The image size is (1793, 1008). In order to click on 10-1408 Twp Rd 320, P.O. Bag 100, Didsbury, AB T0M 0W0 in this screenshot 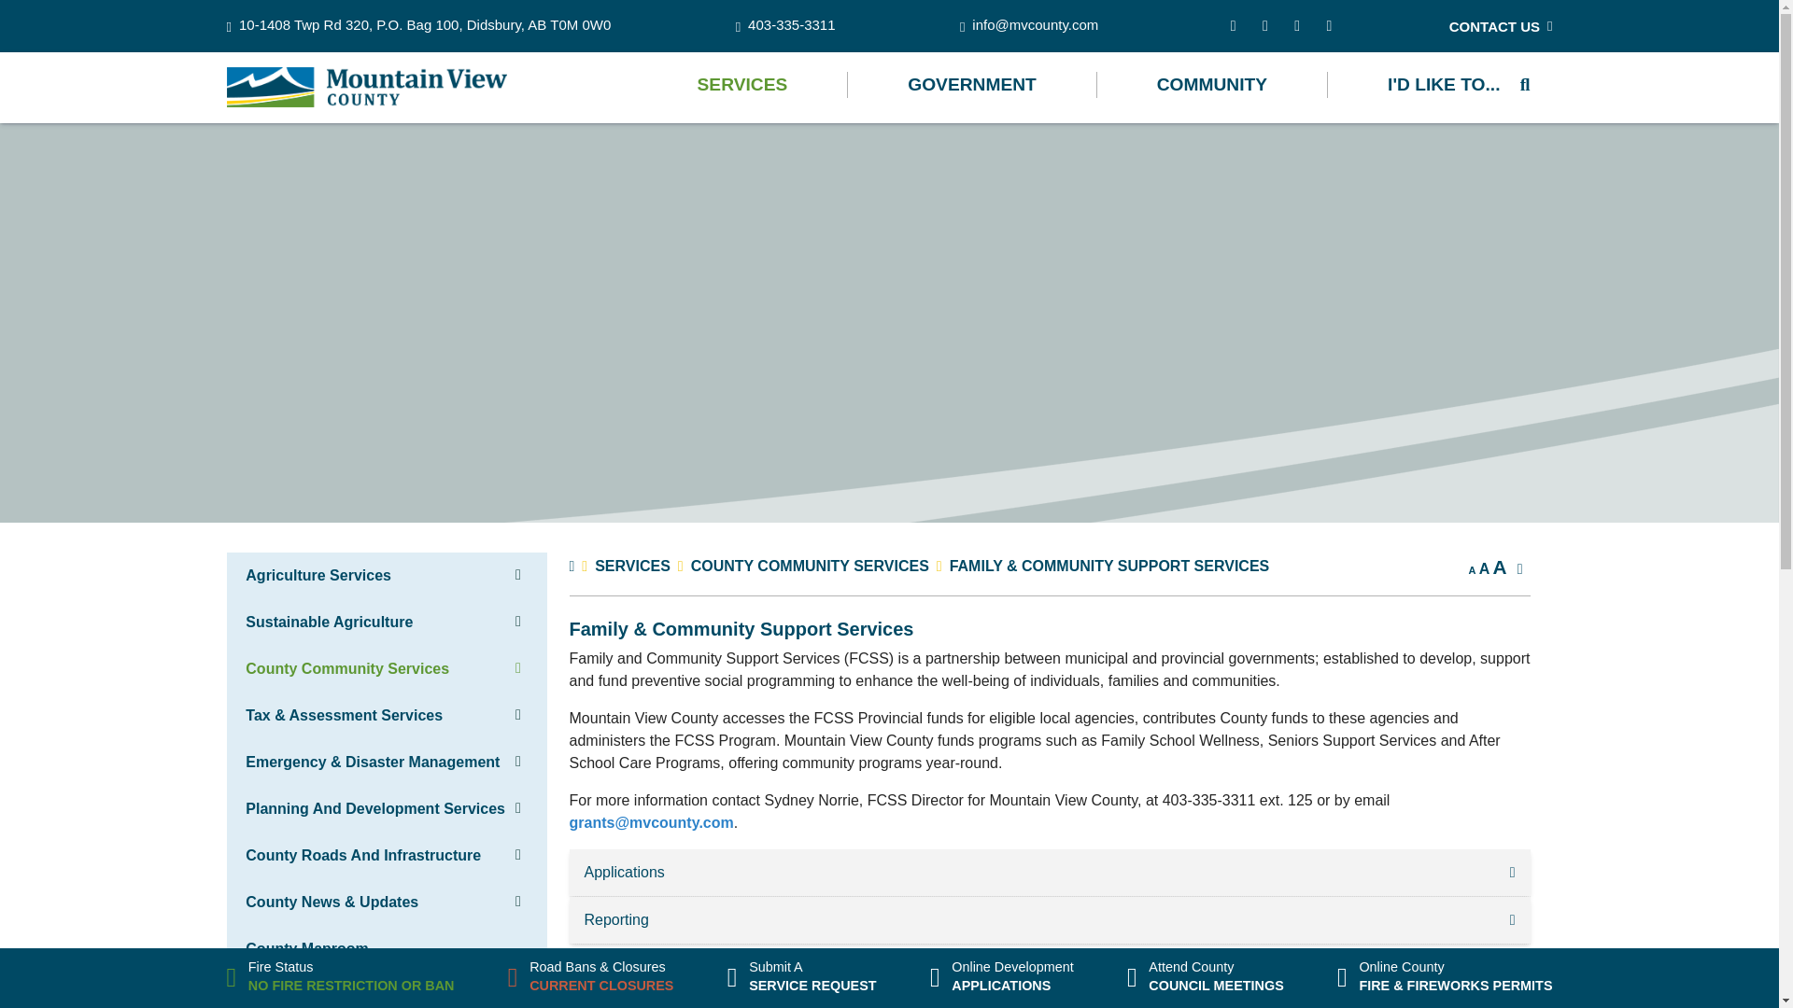, I will do `click(418, 26)`.